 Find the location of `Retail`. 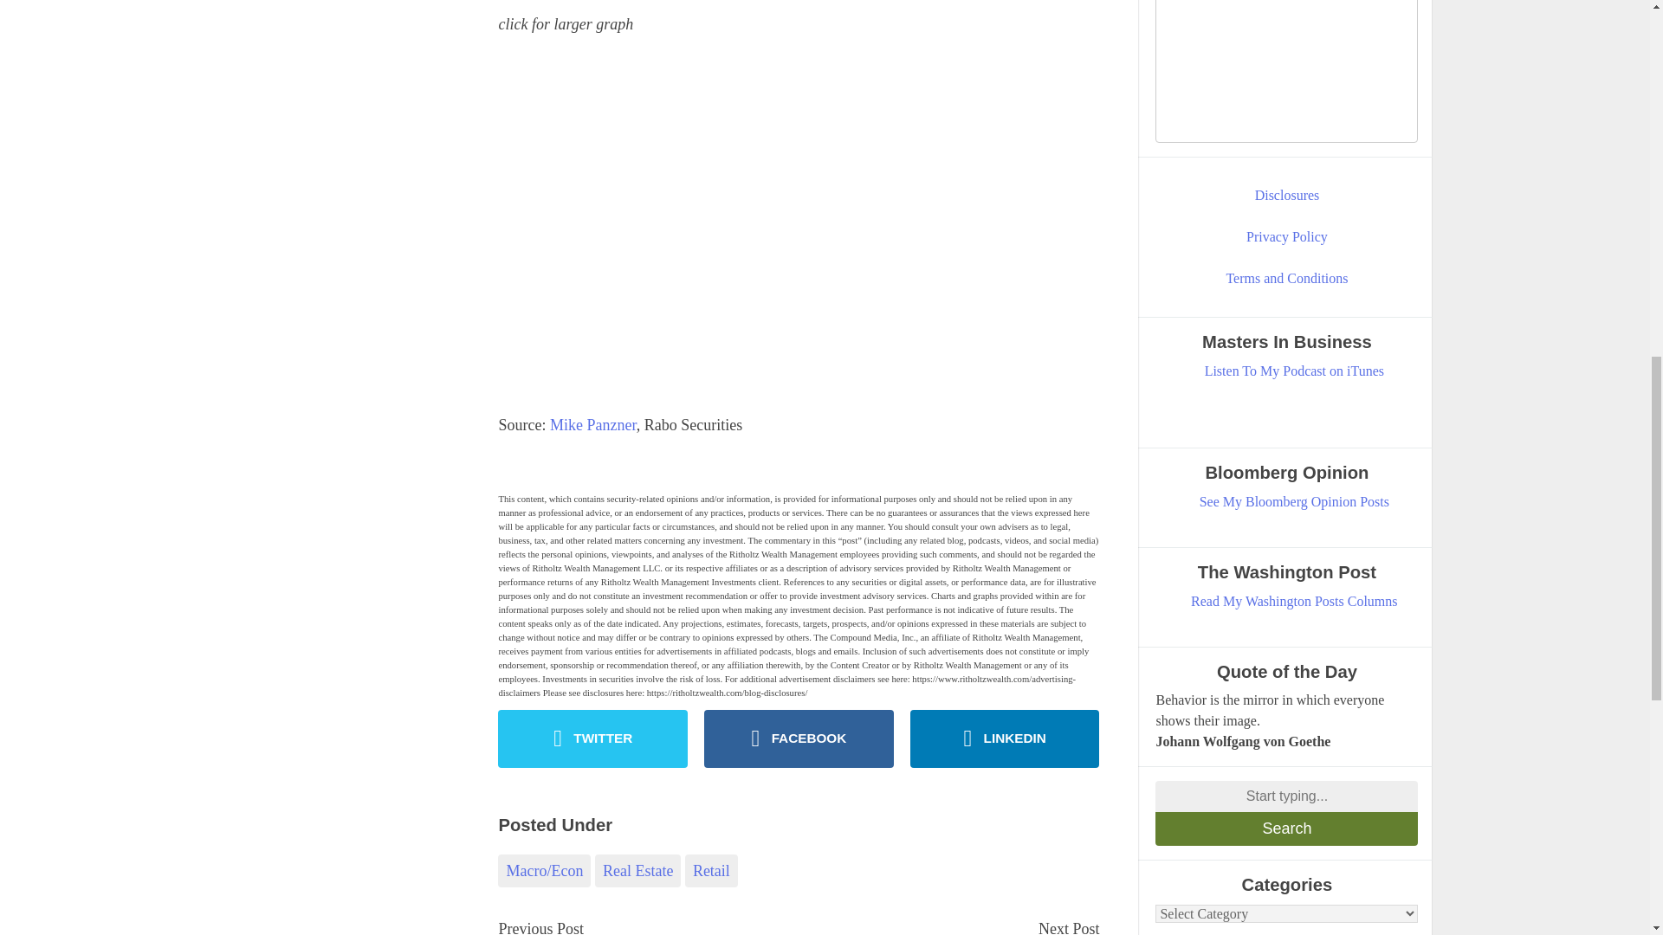

Retail is located at coordinates (712, 871).